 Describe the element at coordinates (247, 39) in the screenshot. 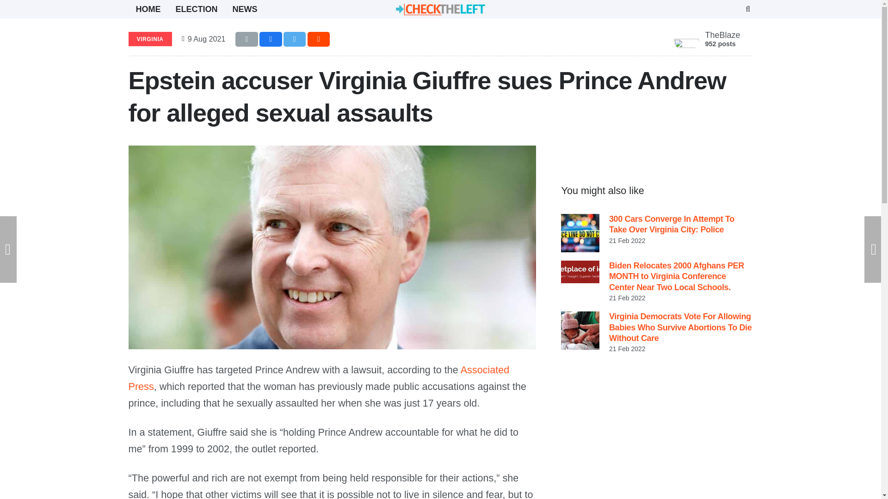

I see `Email this` at that location.